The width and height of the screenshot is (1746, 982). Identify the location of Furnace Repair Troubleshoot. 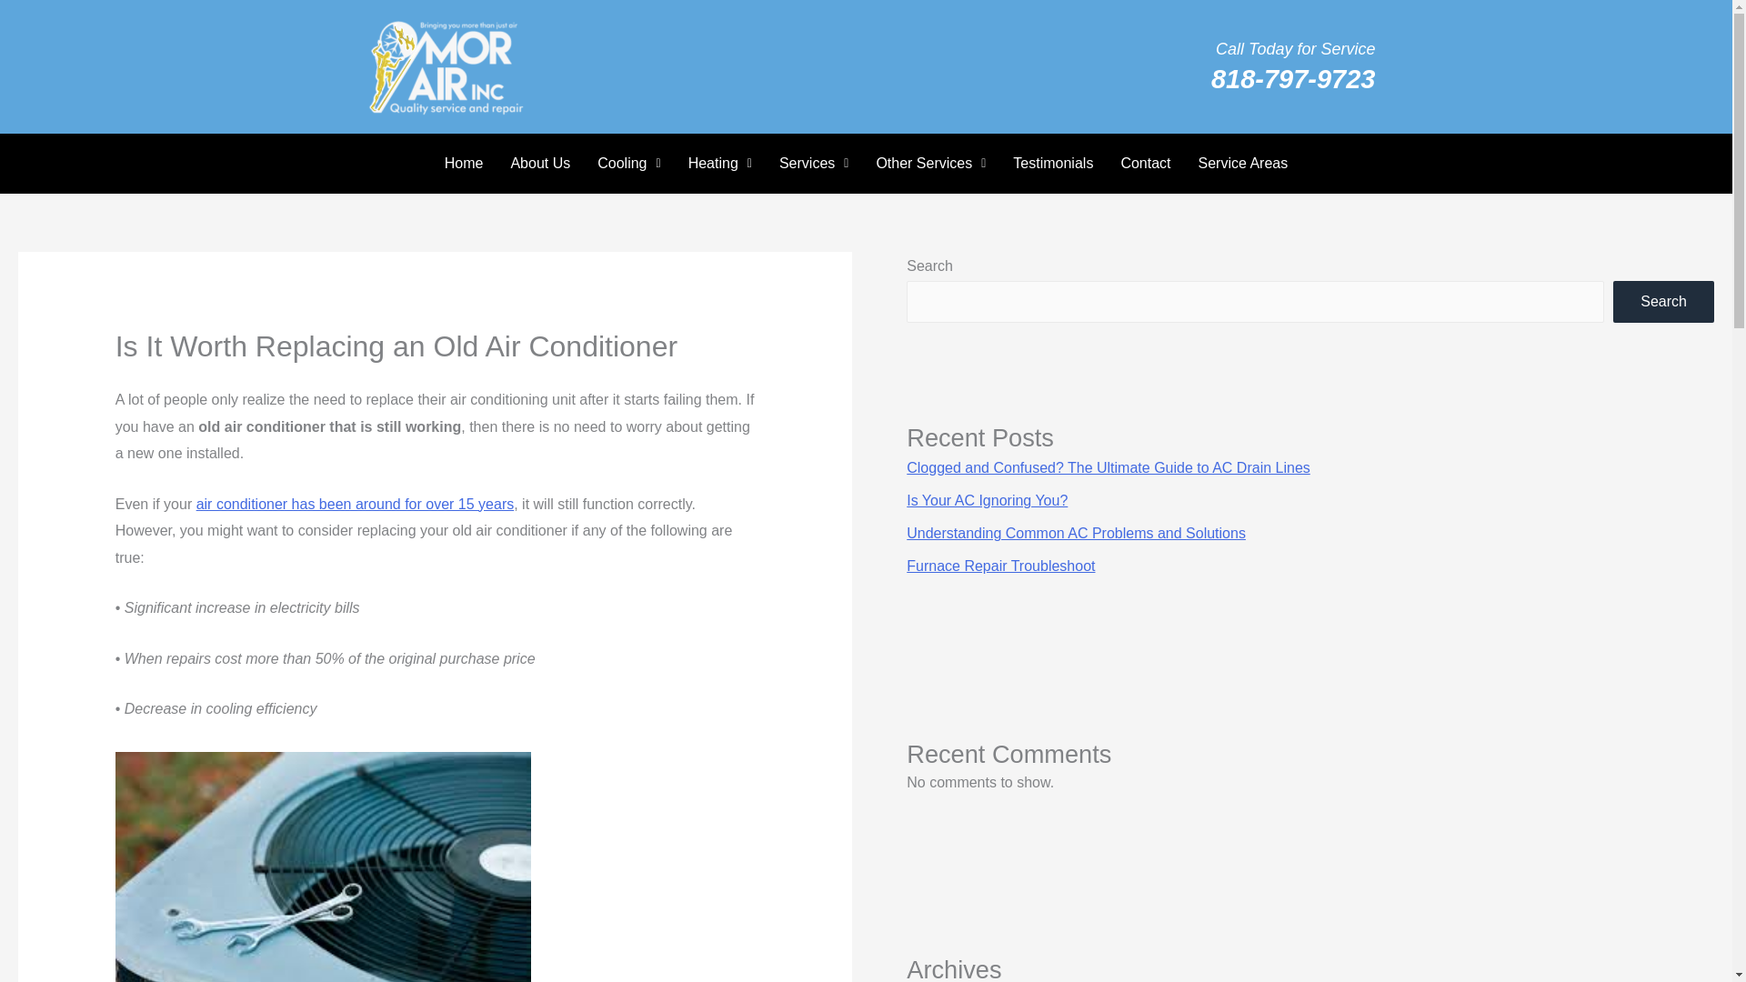
(1000, 566).